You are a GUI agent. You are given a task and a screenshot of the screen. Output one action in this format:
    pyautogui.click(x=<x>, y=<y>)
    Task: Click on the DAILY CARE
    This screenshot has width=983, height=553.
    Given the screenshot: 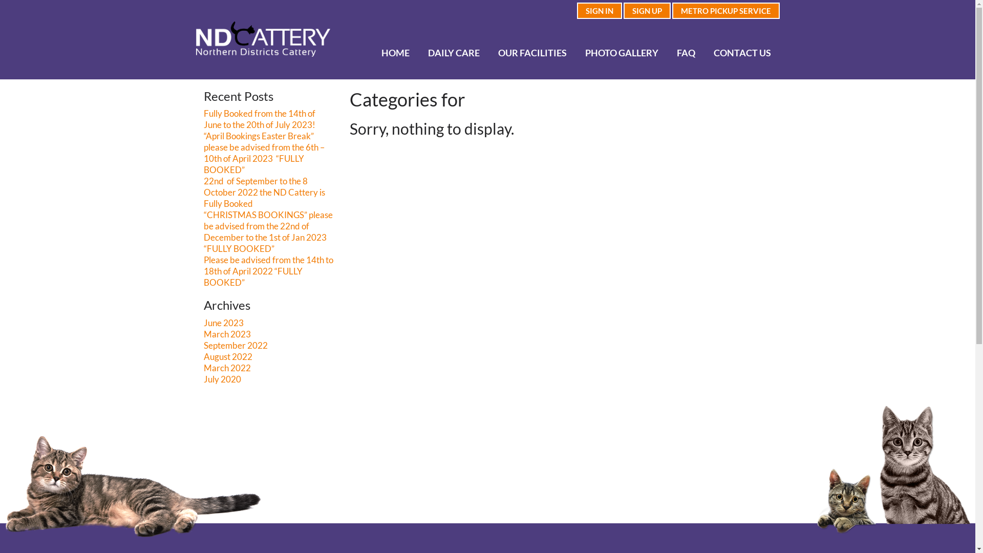 What is the action you would take?
    pyautogui.click(x=454, y=52)
    